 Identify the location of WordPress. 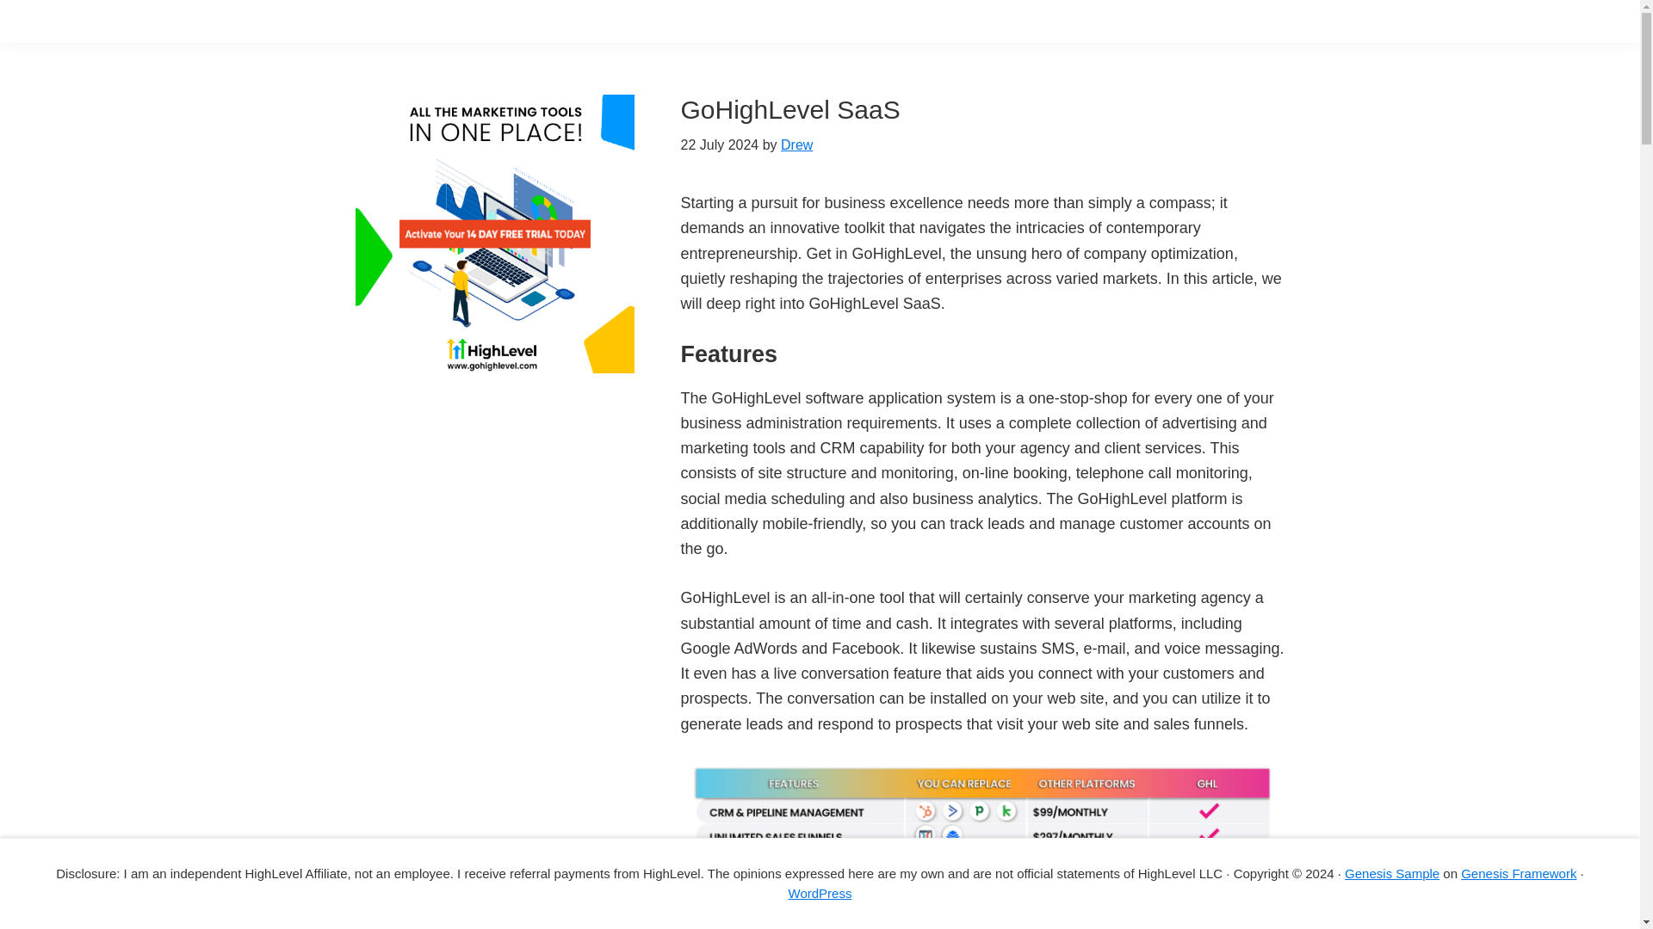
(820, 893).